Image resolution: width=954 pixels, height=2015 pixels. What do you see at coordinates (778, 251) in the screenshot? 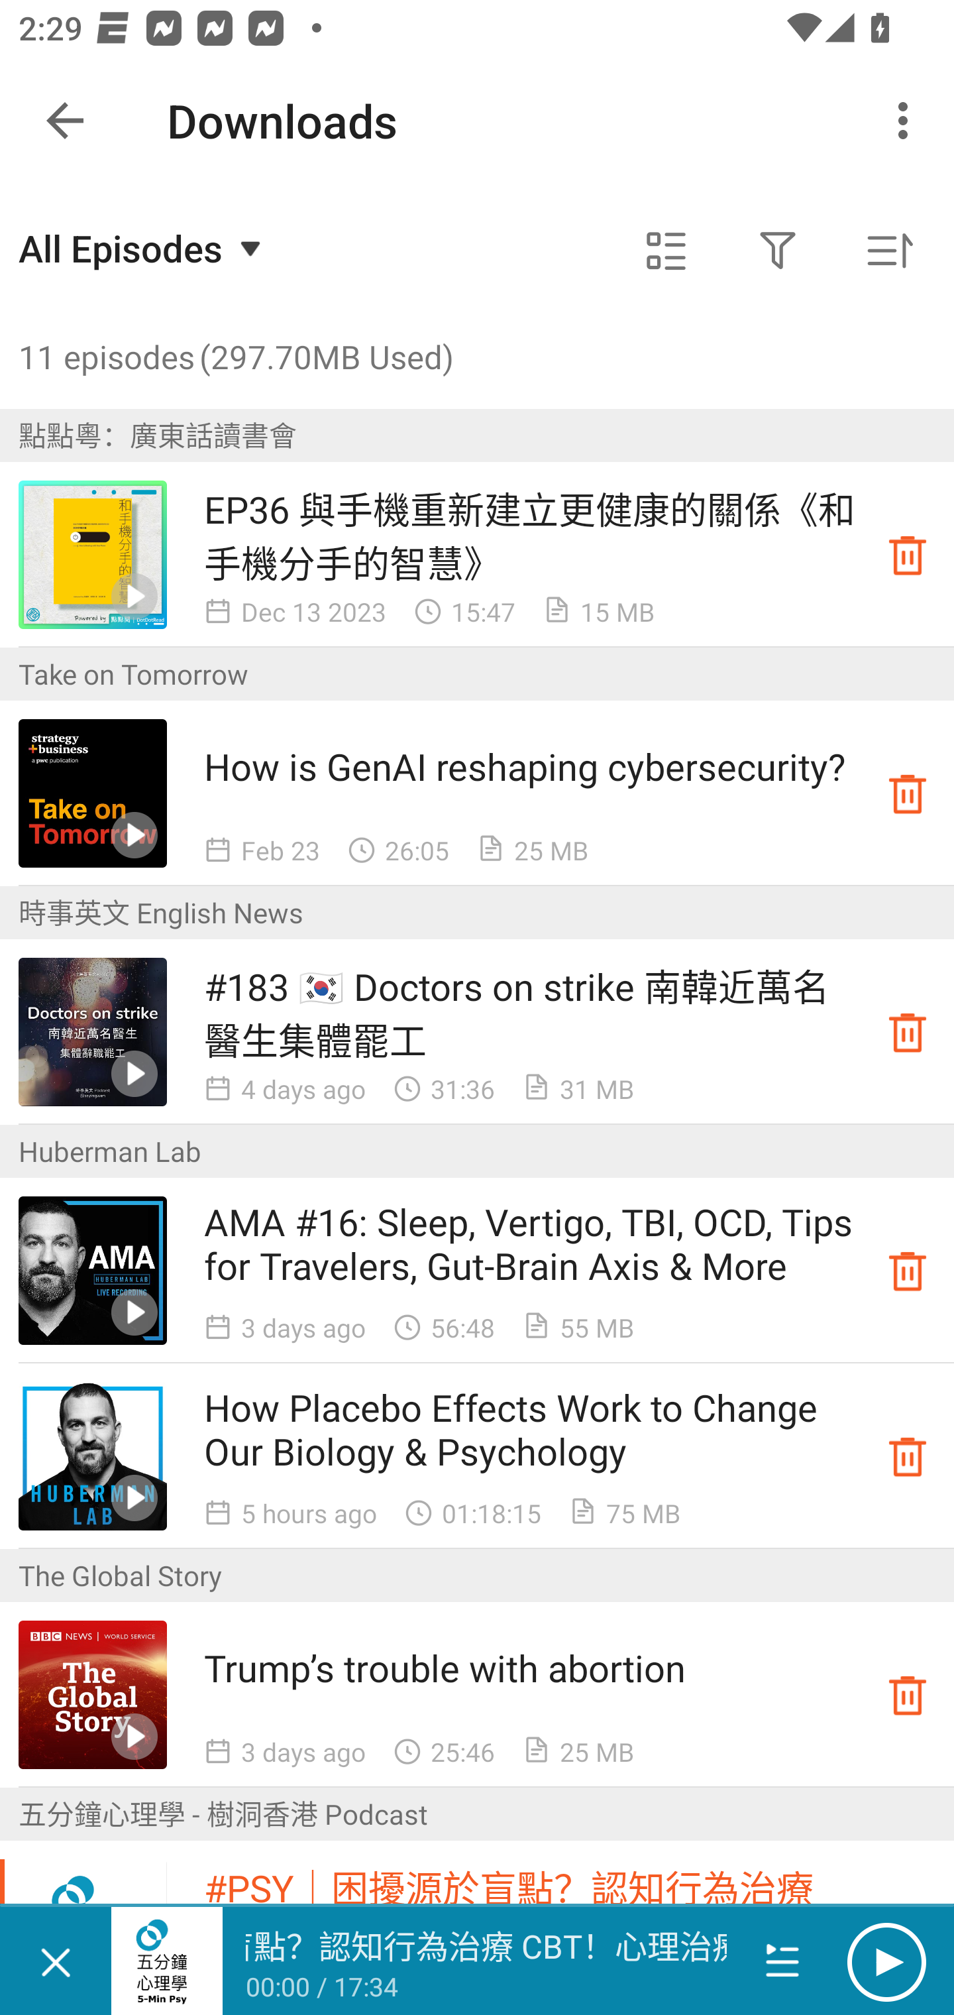
I see `` at bounding box center [778, 251].